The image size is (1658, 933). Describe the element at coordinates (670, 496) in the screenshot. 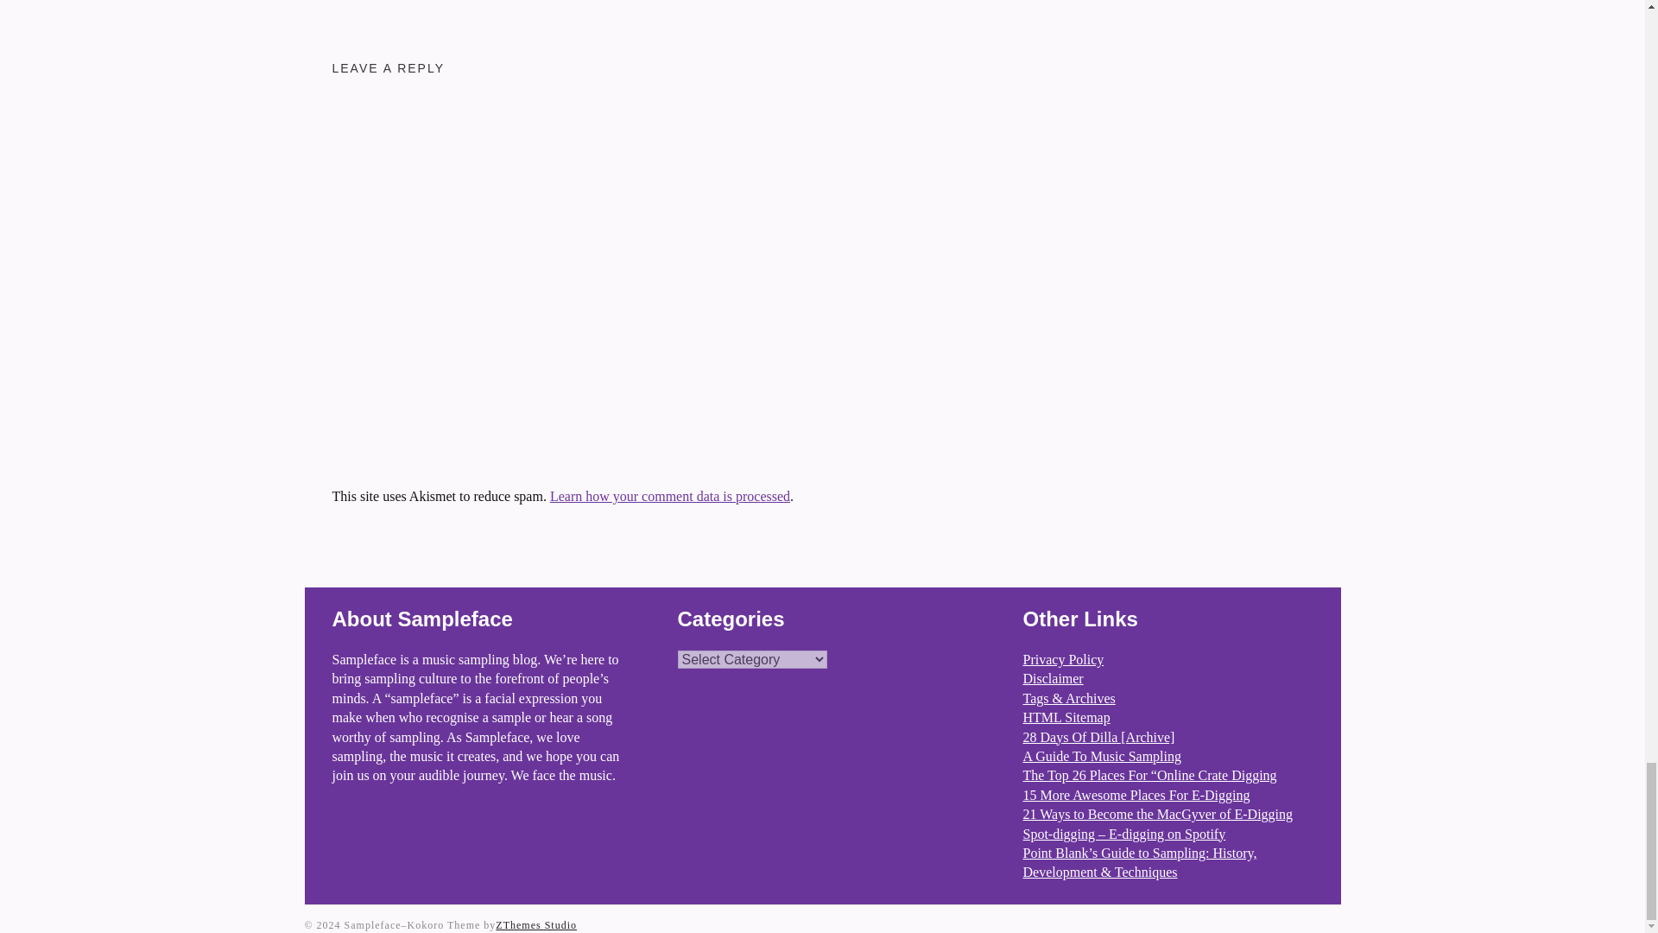

I see `Learn how your comment data is processed` at that location.